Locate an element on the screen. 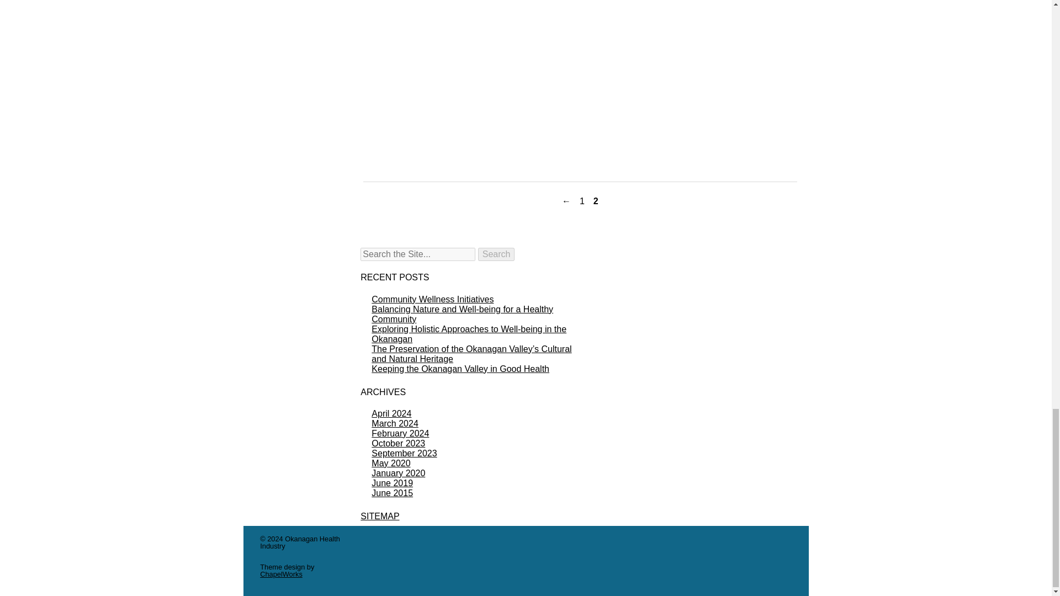  May 2020 is located at coordinates (391, 462).